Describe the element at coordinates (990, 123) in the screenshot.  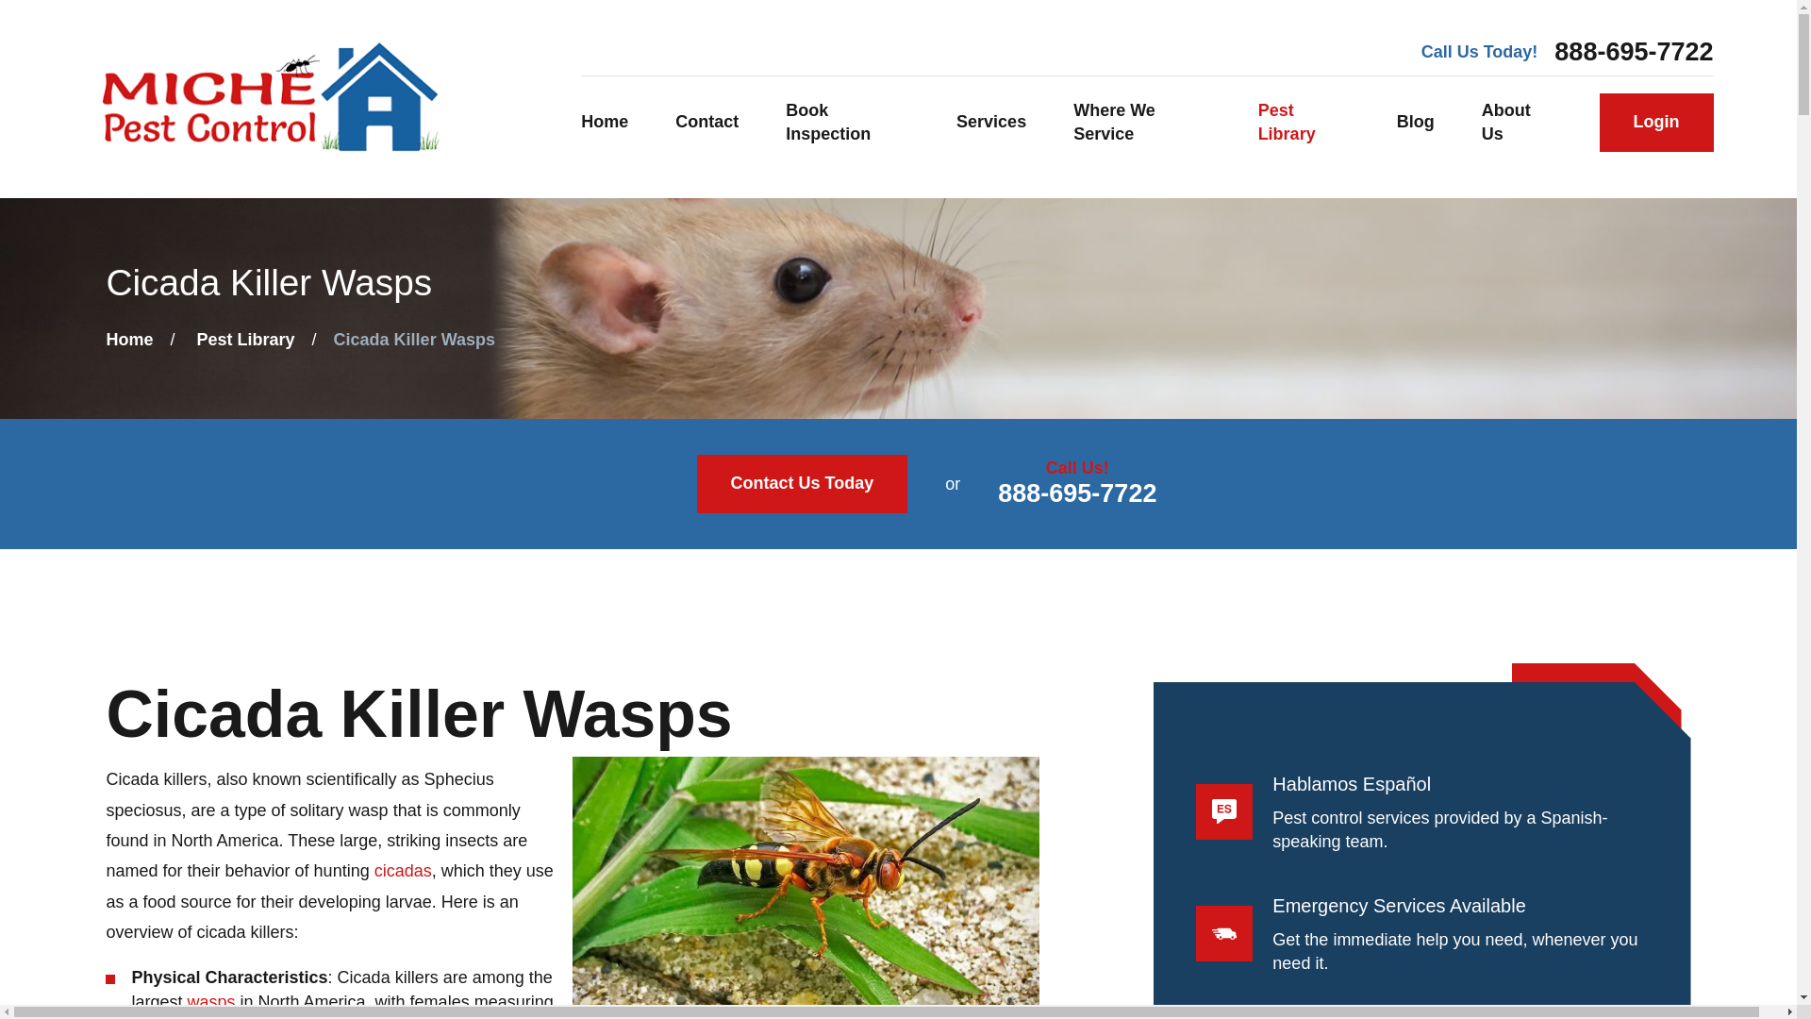
I see `Services` at that location.